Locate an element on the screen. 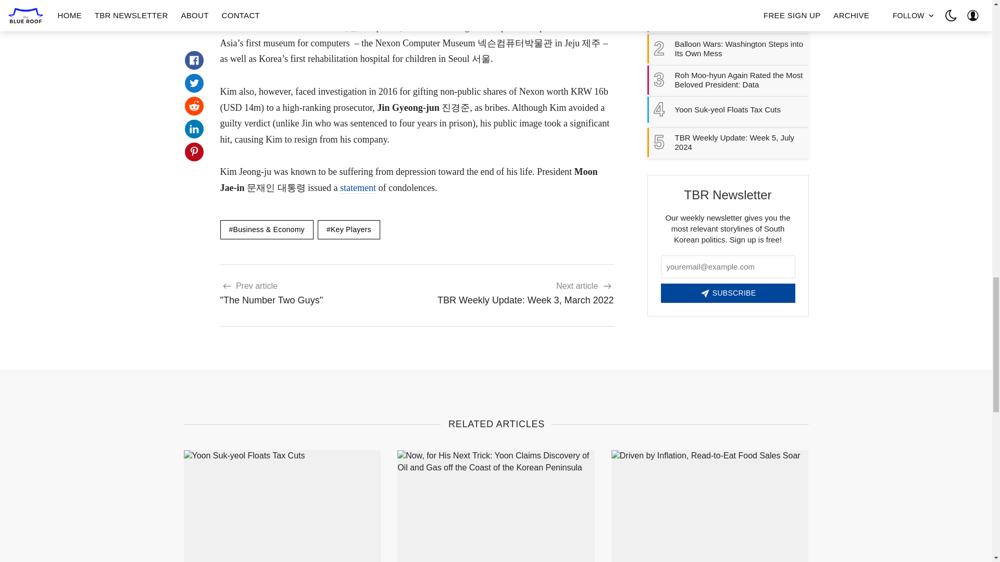 This screenshot has width=1000, height=562. admired is located at coordinates (519, 292).